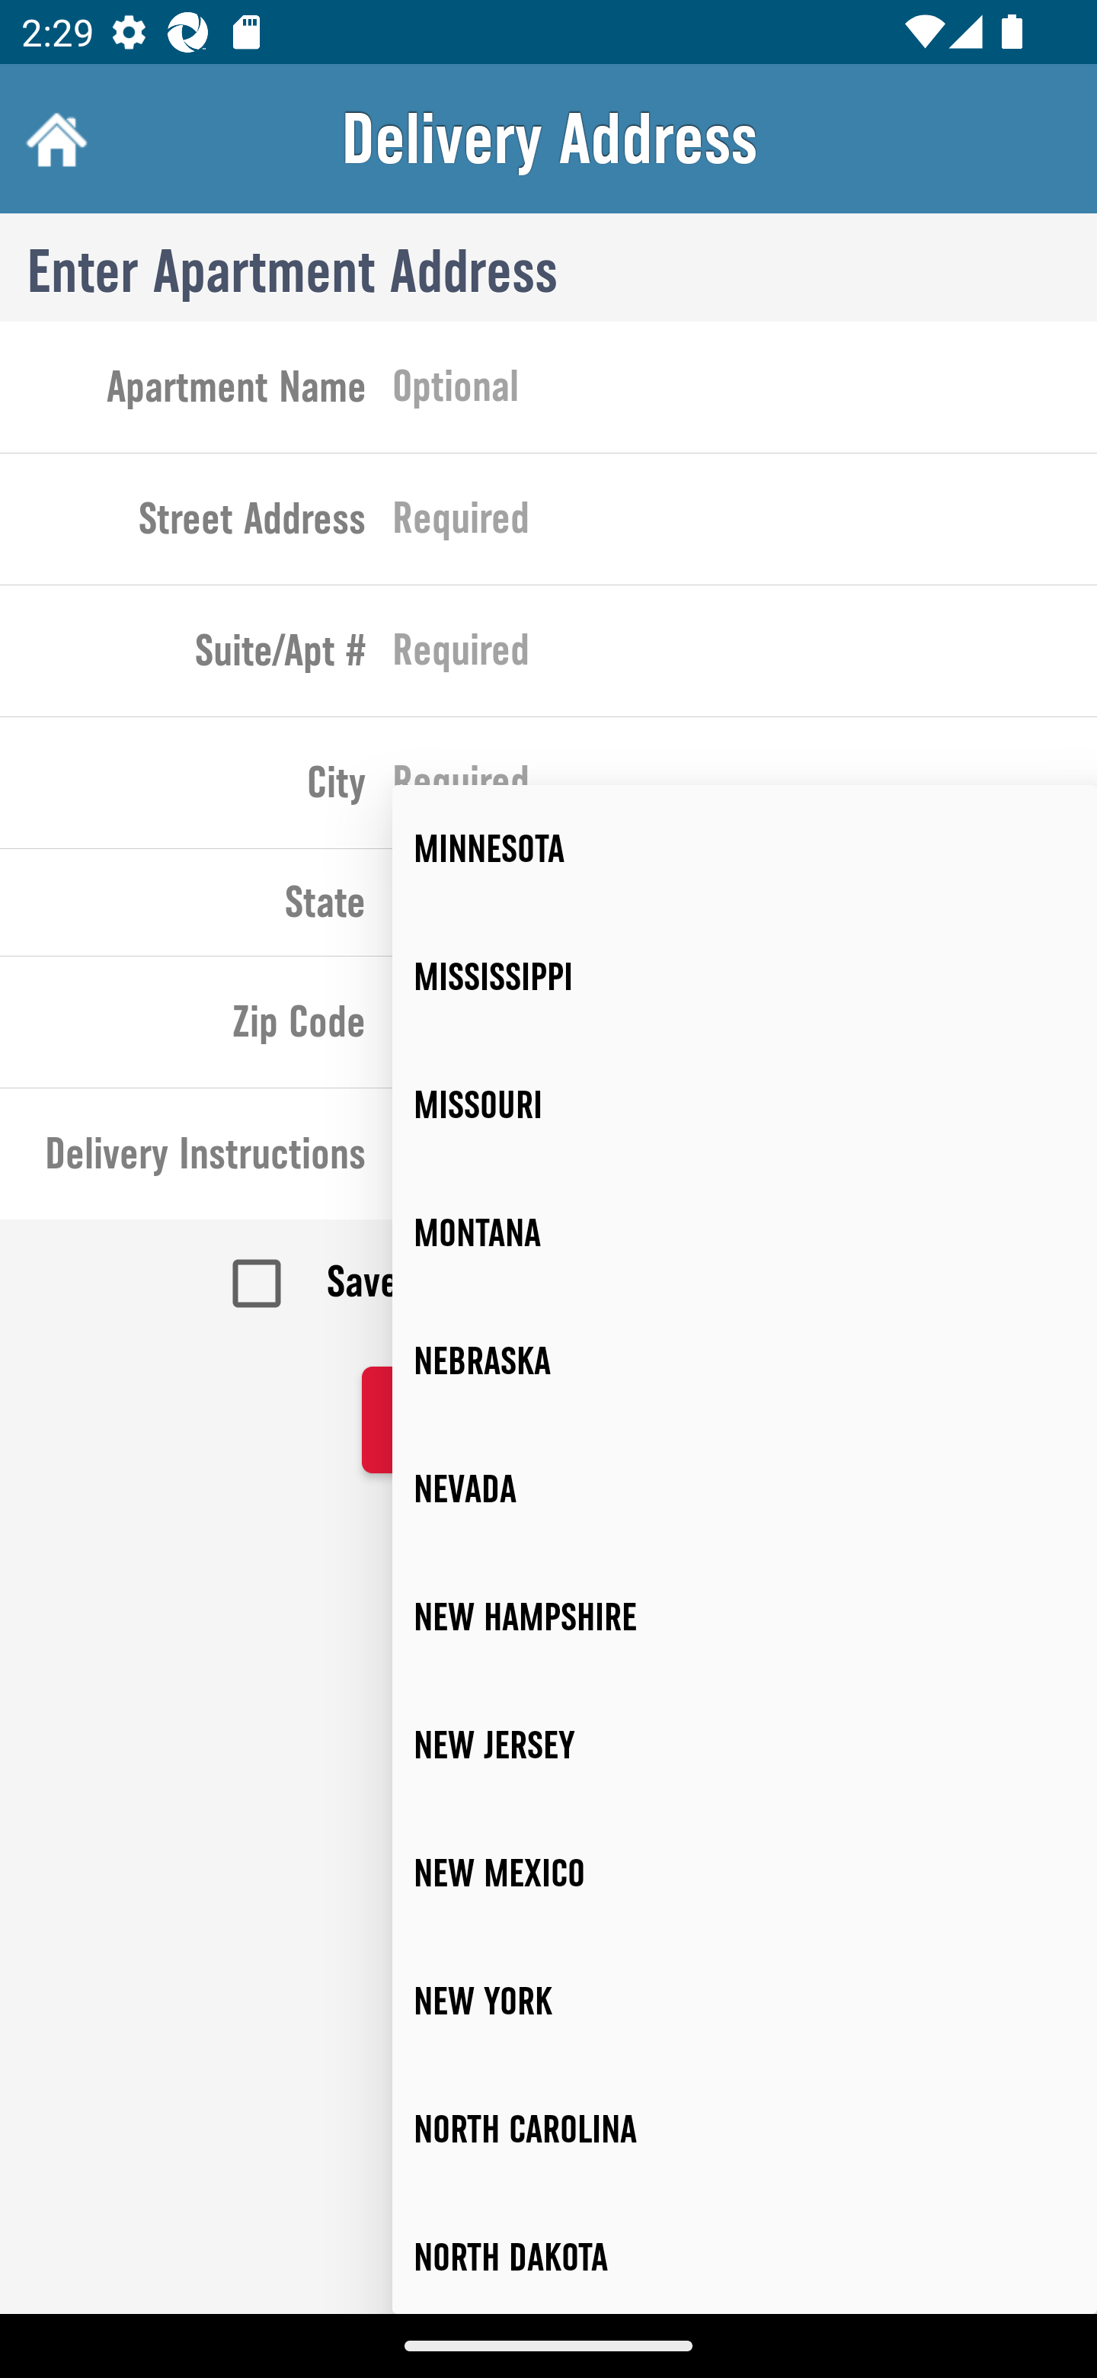  Describe the element at coordinates (745, 2130) in the screenshot. I see `NORTH CAROLINA` at that location.